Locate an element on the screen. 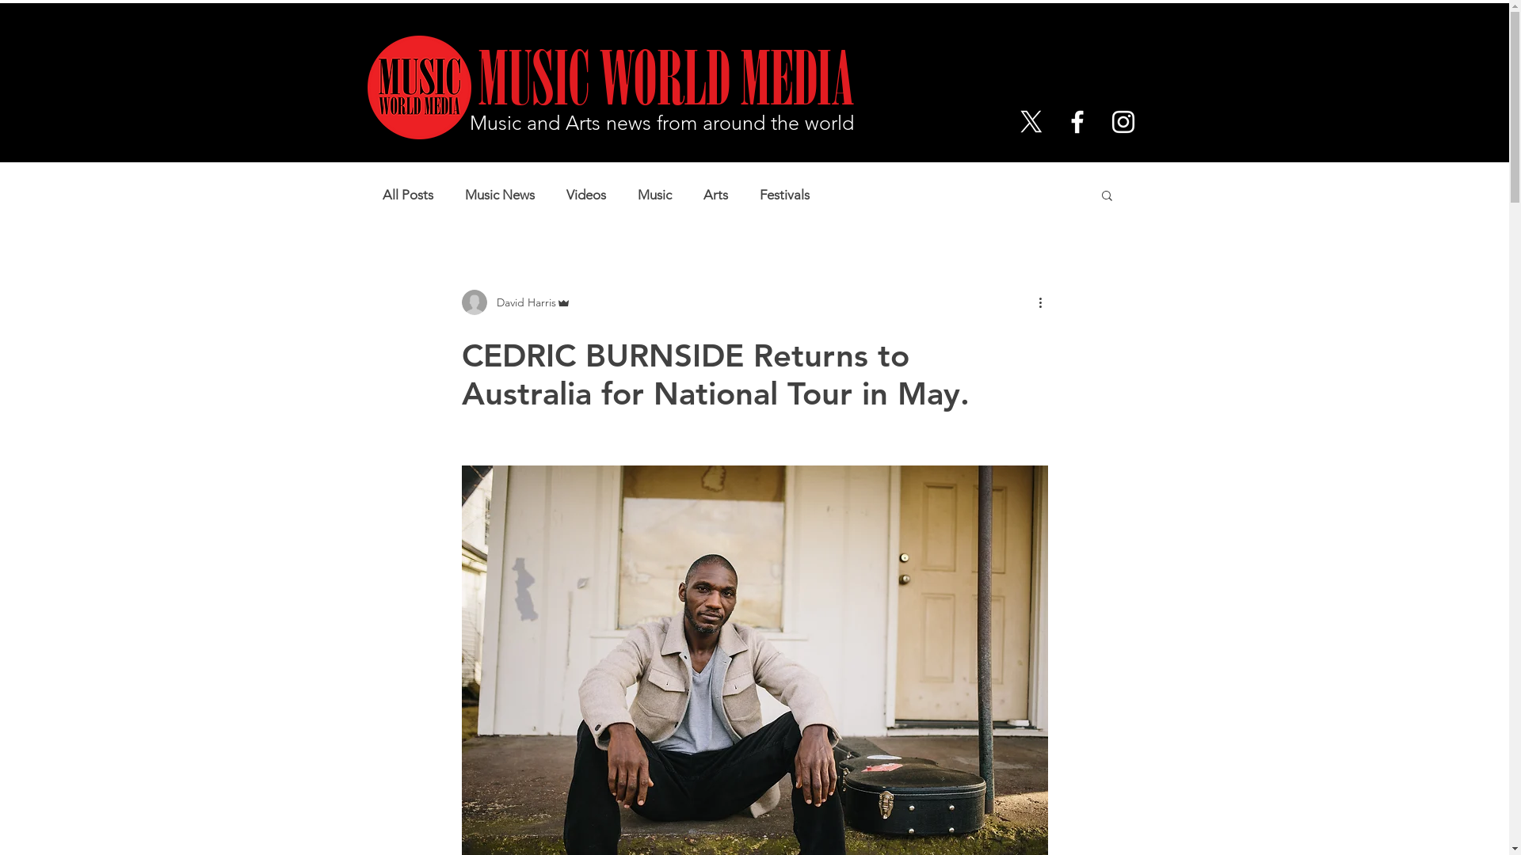 The width and height of the screenshot is (1521, 855). MUSIC WORLD MEDIA is located at coordinates (652, 80).